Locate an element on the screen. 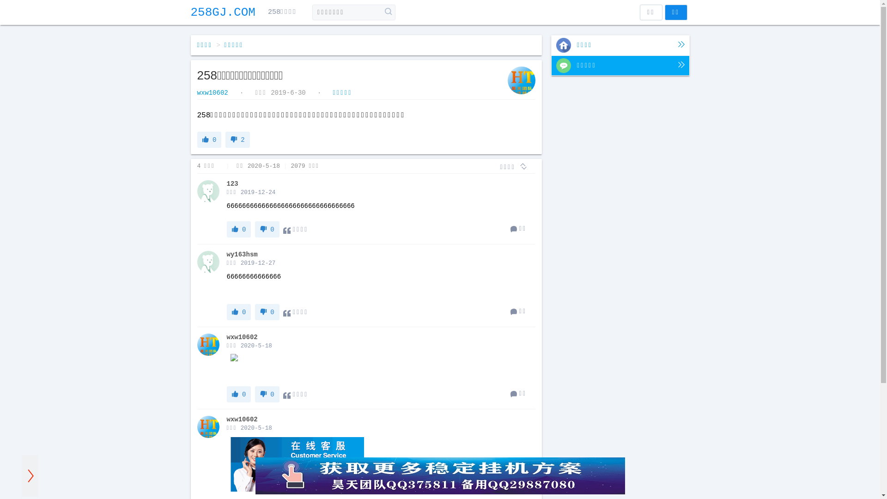 This screenshot has height=499, width=887. wxw10602 is located at coordinates (214, 93).